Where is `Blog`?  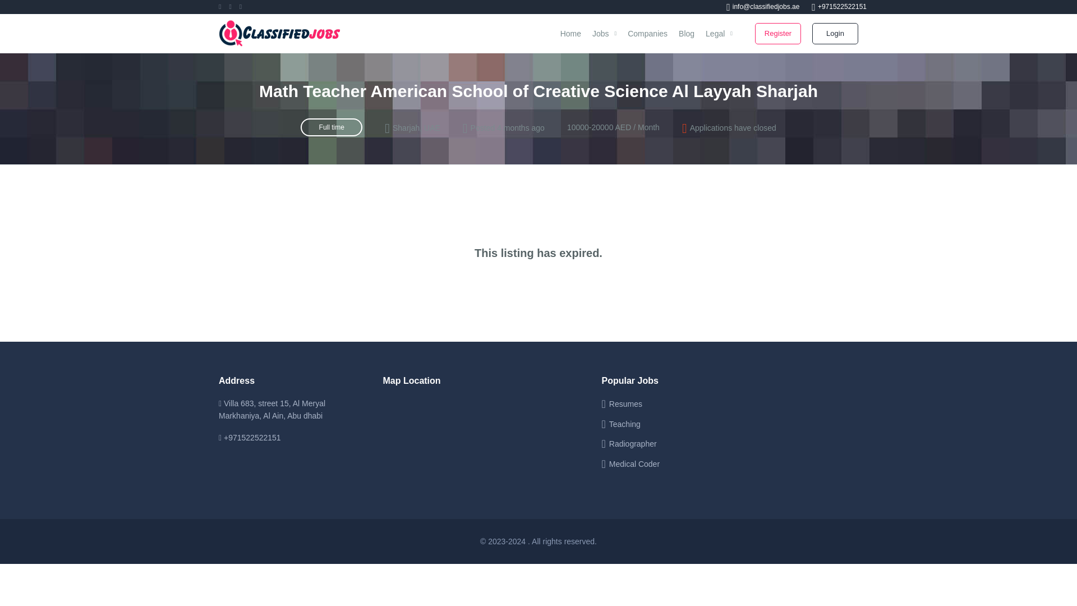
Blog is located at coordinates (687, 34).